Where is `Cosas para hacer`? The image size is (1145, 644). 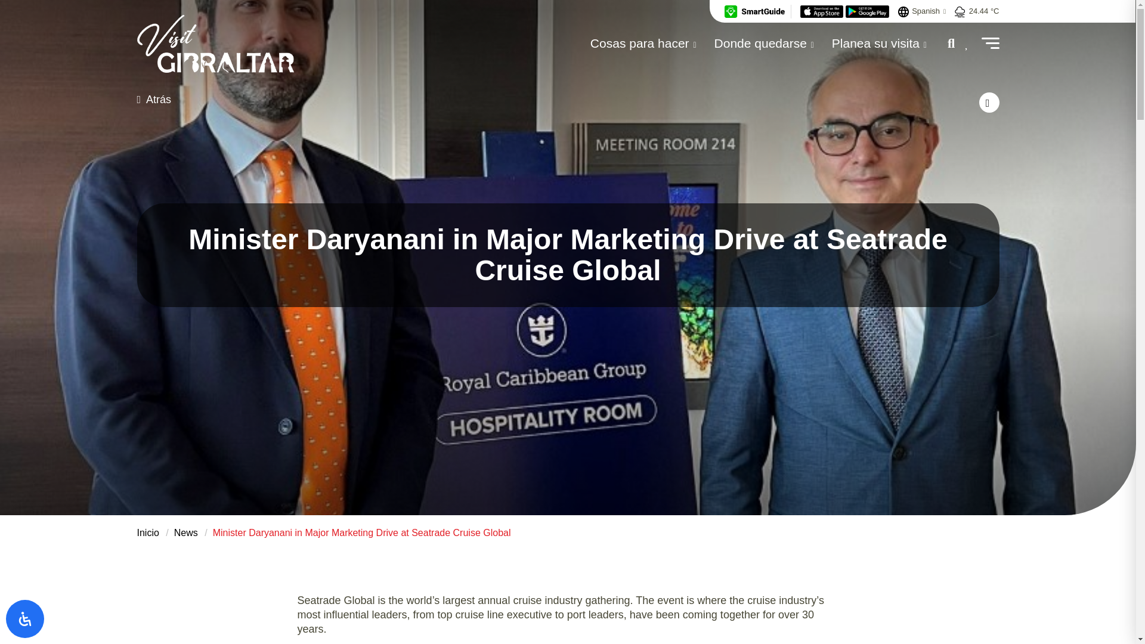 Cosas para hacer is located at coordinates (643, 43).